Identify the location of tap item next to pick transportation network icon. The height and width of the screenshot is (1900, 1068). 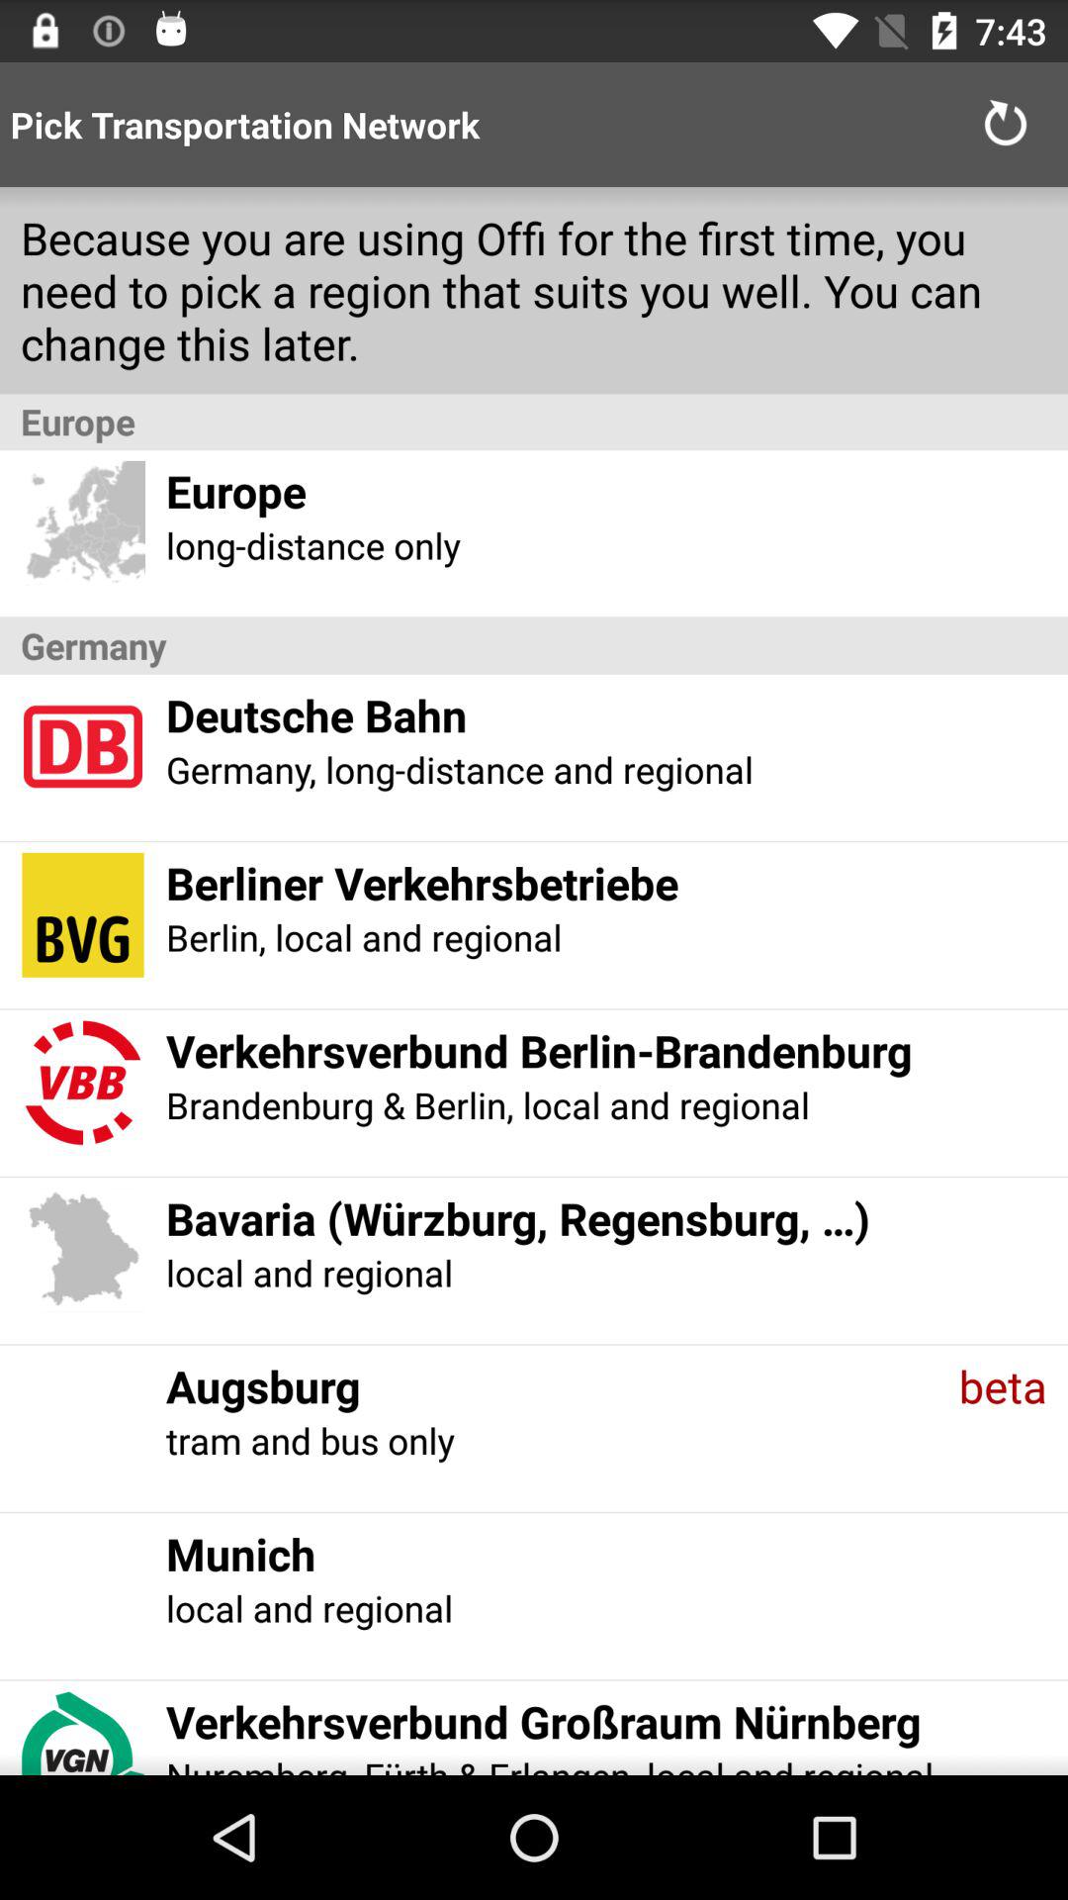
(1005, 125).